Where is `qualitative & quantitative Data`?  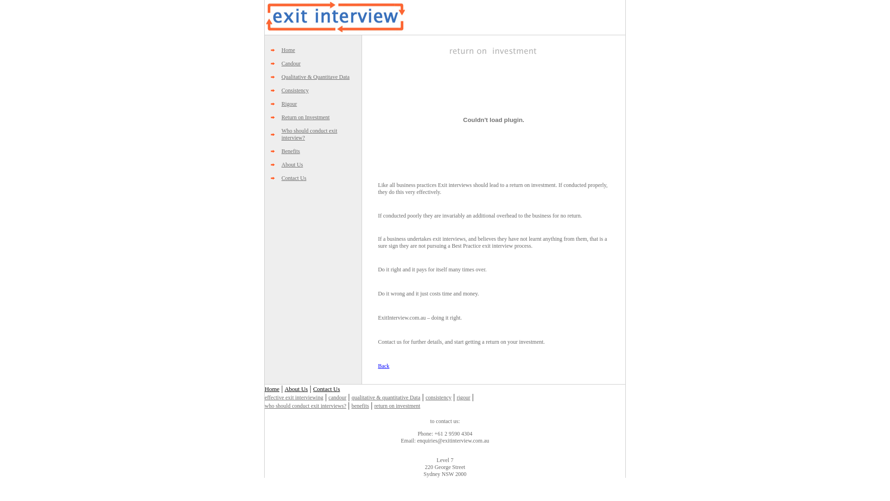 qualitative & quantitative Data is located at coordinates (386, 398).